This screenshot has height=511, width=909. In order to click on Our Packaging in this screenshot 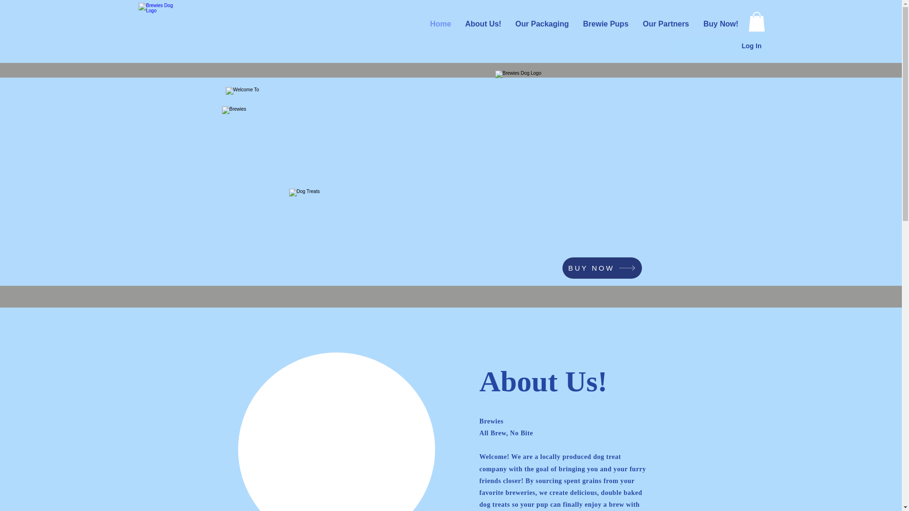, I will do `click(542, 24)`.